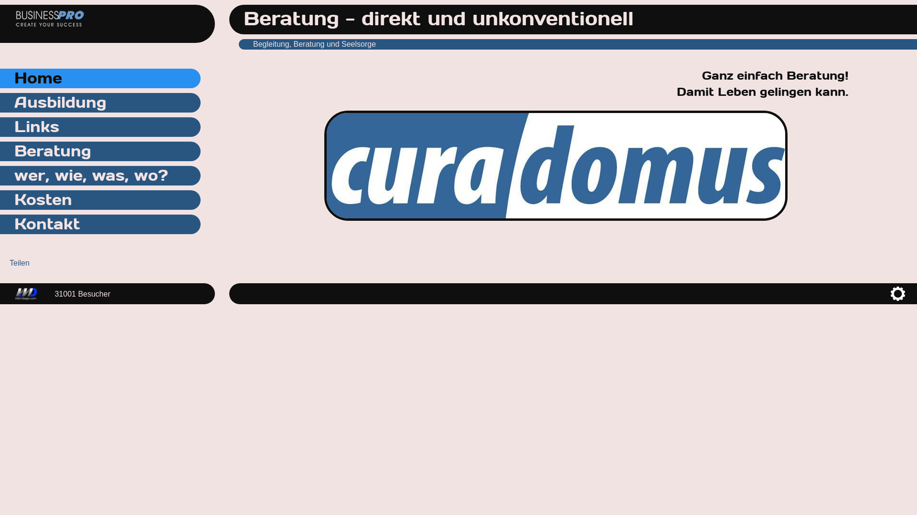  What do you see at coordinates (100, 175) in the screenshot?
I see `wer, wie, was, wo?` at bounding box center [100, 175].